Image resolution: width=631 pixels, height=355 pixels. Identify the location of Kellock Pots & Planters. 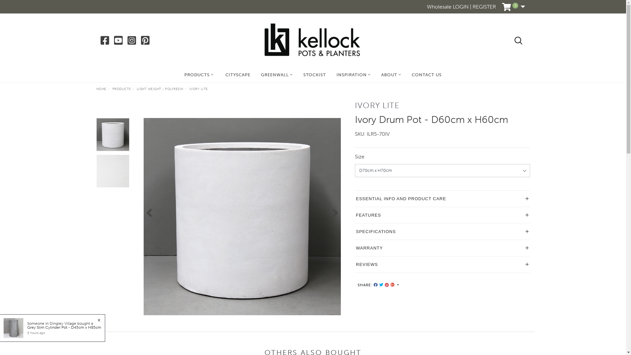
(312, 40).